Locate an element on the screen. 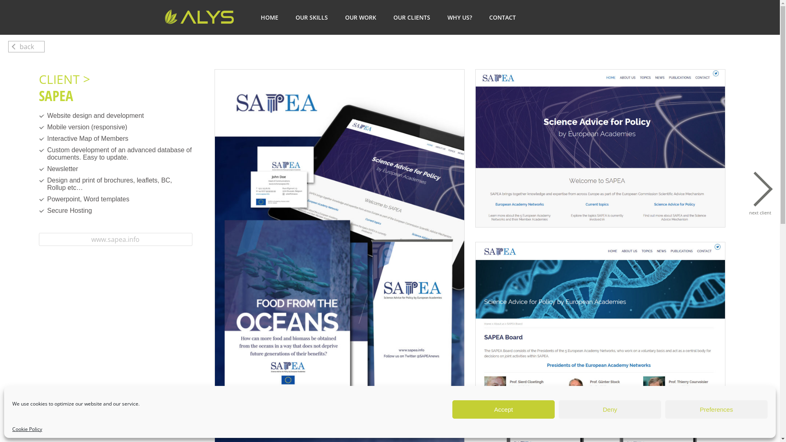 The height and width of the screenshot is (442, 786). next client is located at coordinates (766, 197).